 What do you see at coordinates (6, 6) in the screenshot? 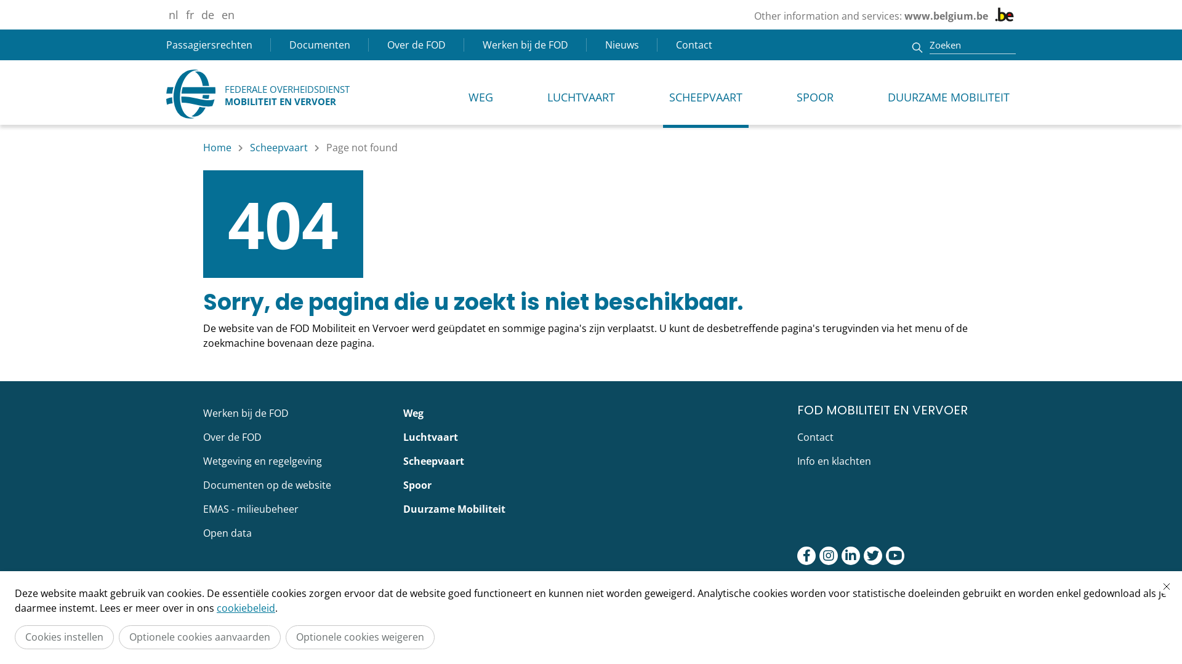
I see `Skip to main content` at bounding box center [6, 6].